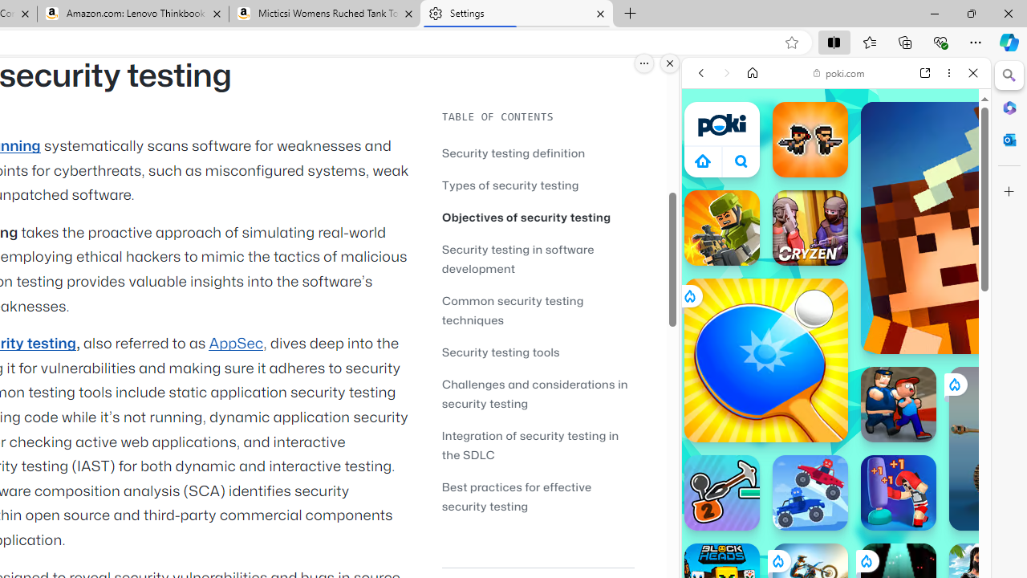 The width and height of the screenshot is (1027, 578). I want to click on Zombie Rush, so click(810, 140).